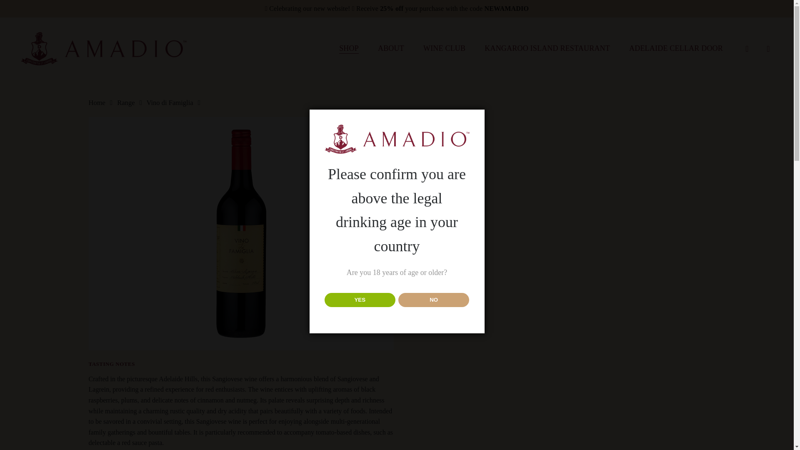 The height and width of the screenshot is (450, 800). I want to click on WINE CLUB, so click(444, 48).